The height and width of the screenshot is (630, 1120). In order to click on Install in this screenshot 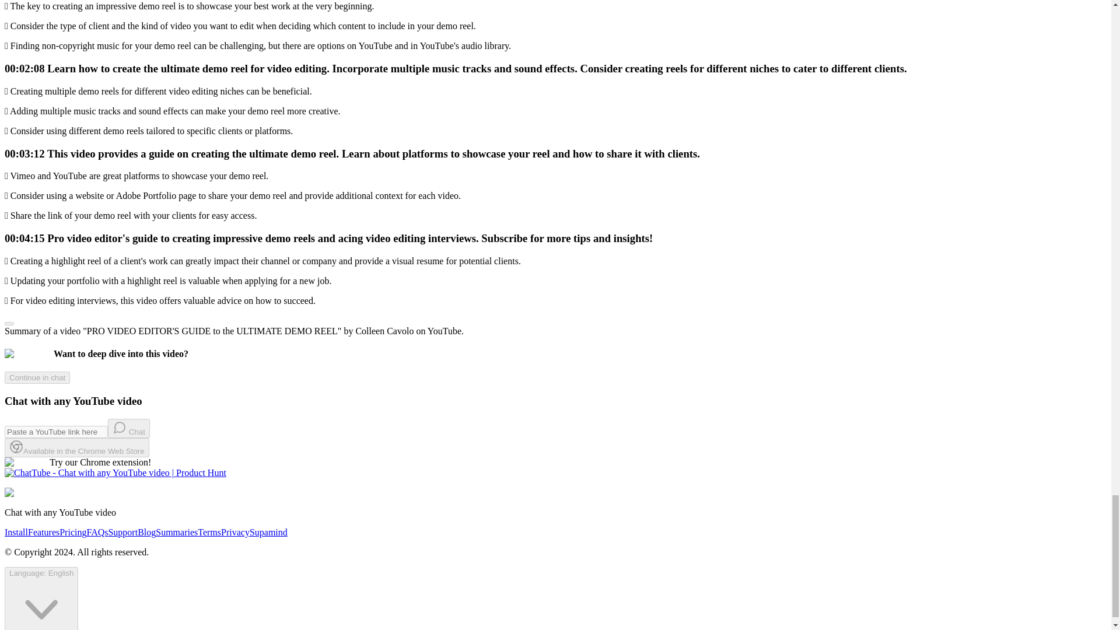, I will do `click(16, 532)`.